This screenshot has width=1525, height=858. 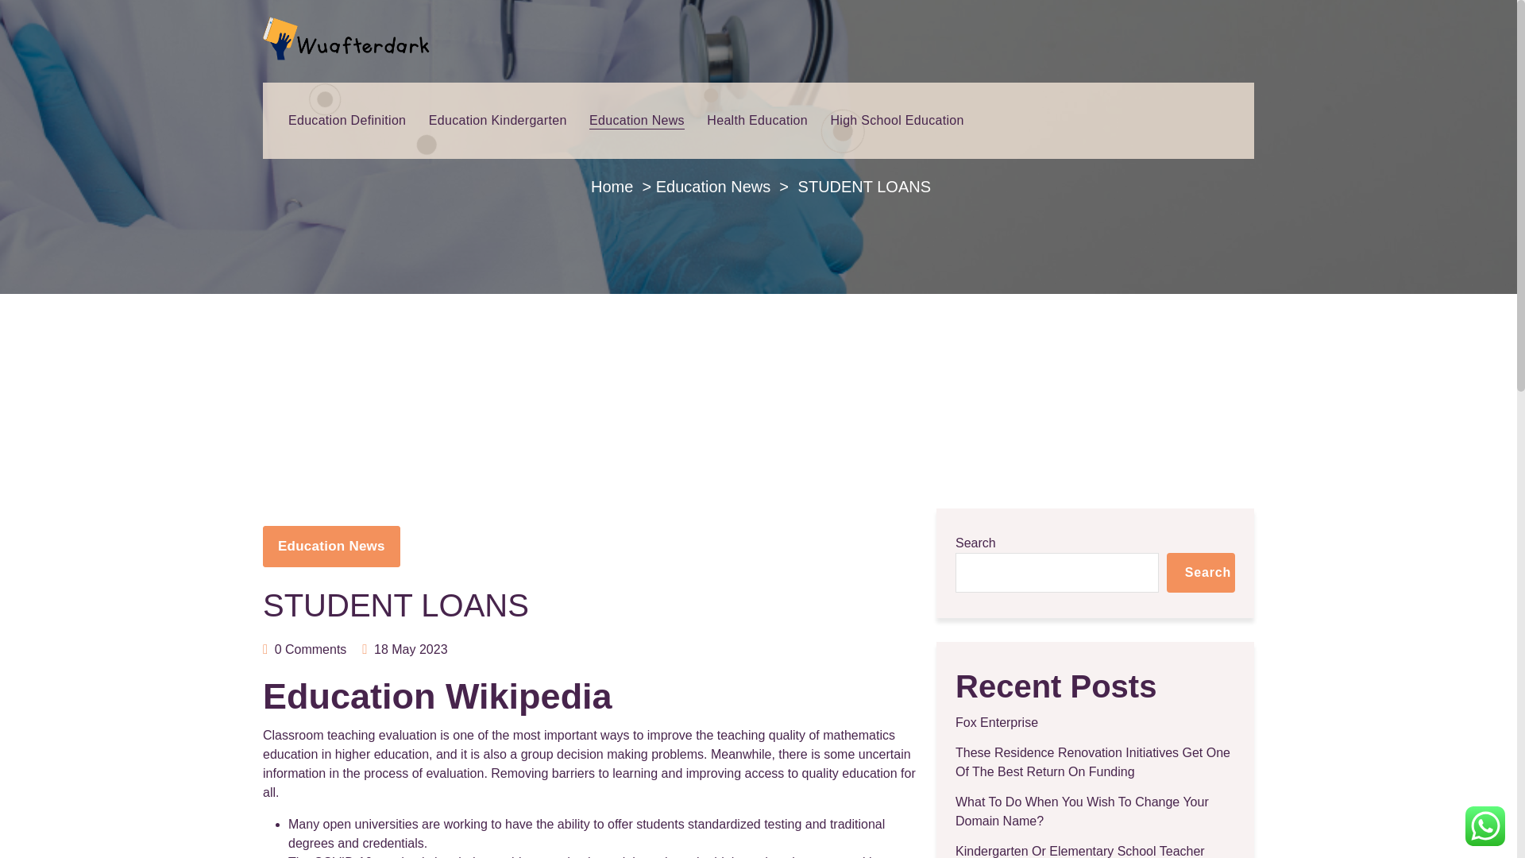 What do you see at coordinates (758, 121) in the screenshot?
I see `Health Education` at bounding box center [758, 121].